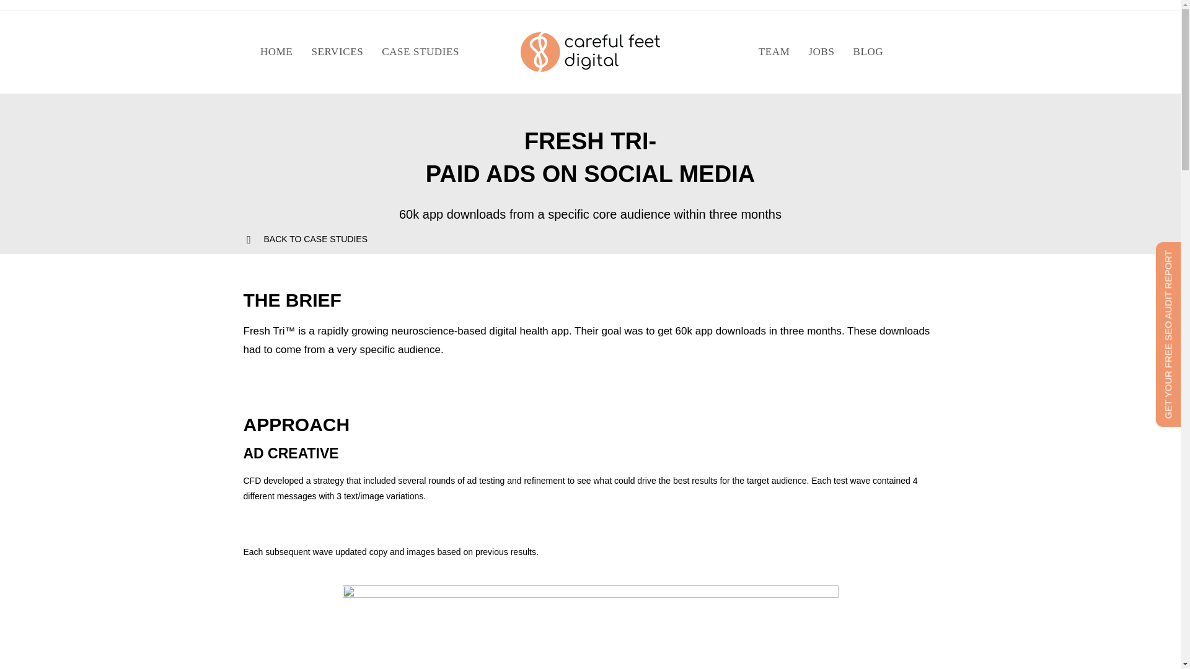 The height and width of the screenshot is (669, 1190). What do you see at coordinates (420, 52) in the screenshot?
I see `CASE STUDIES` at bounding box center [420, 52].